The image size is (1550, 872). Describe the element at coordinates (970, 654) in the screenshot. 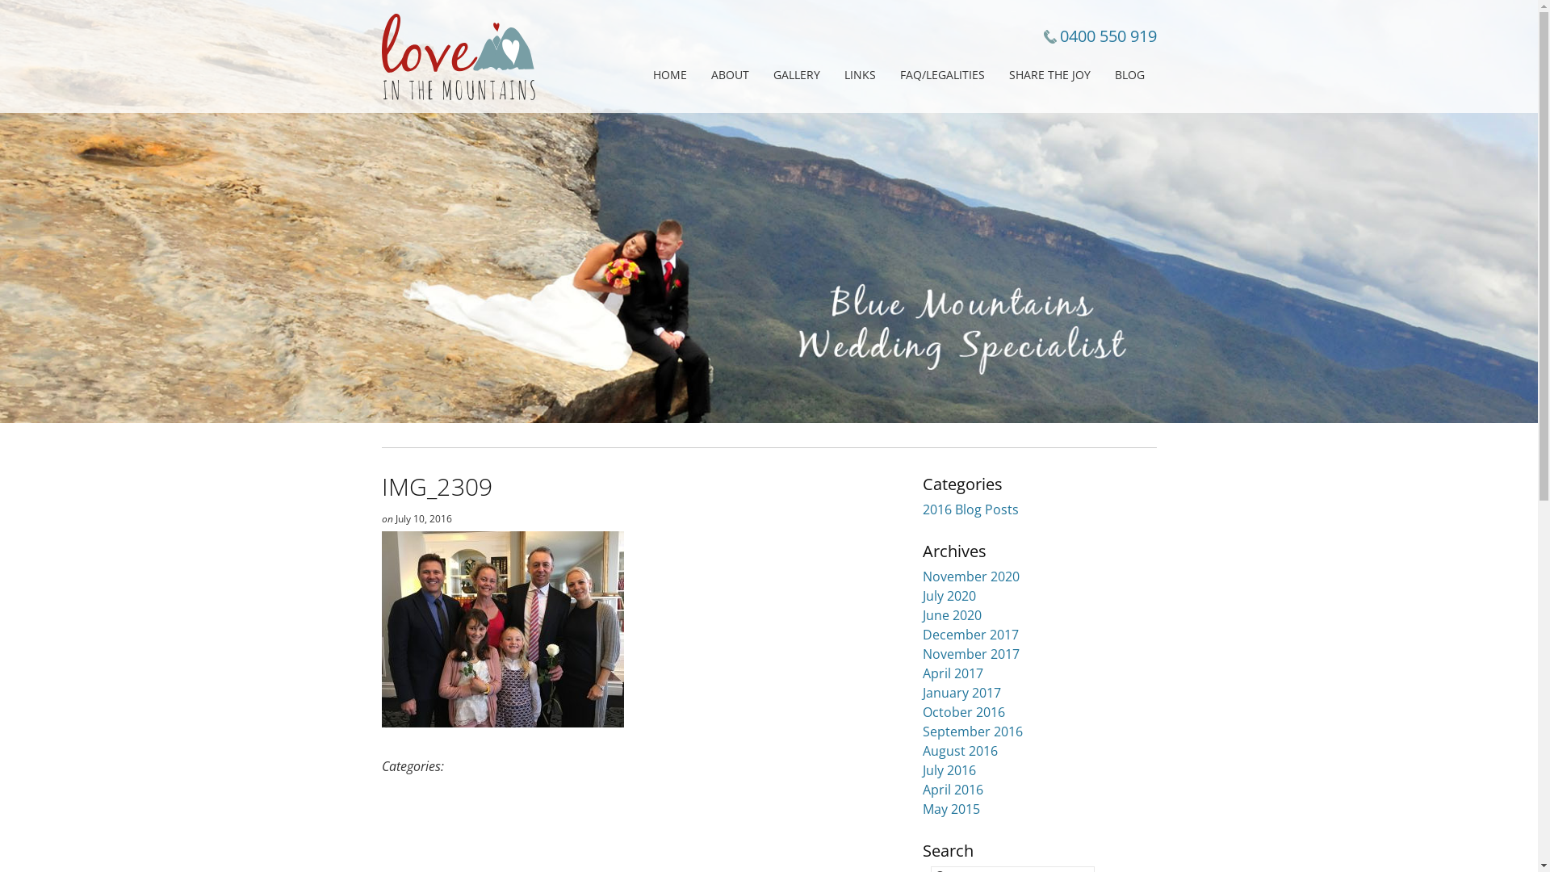

I see `November 2017` at that location.